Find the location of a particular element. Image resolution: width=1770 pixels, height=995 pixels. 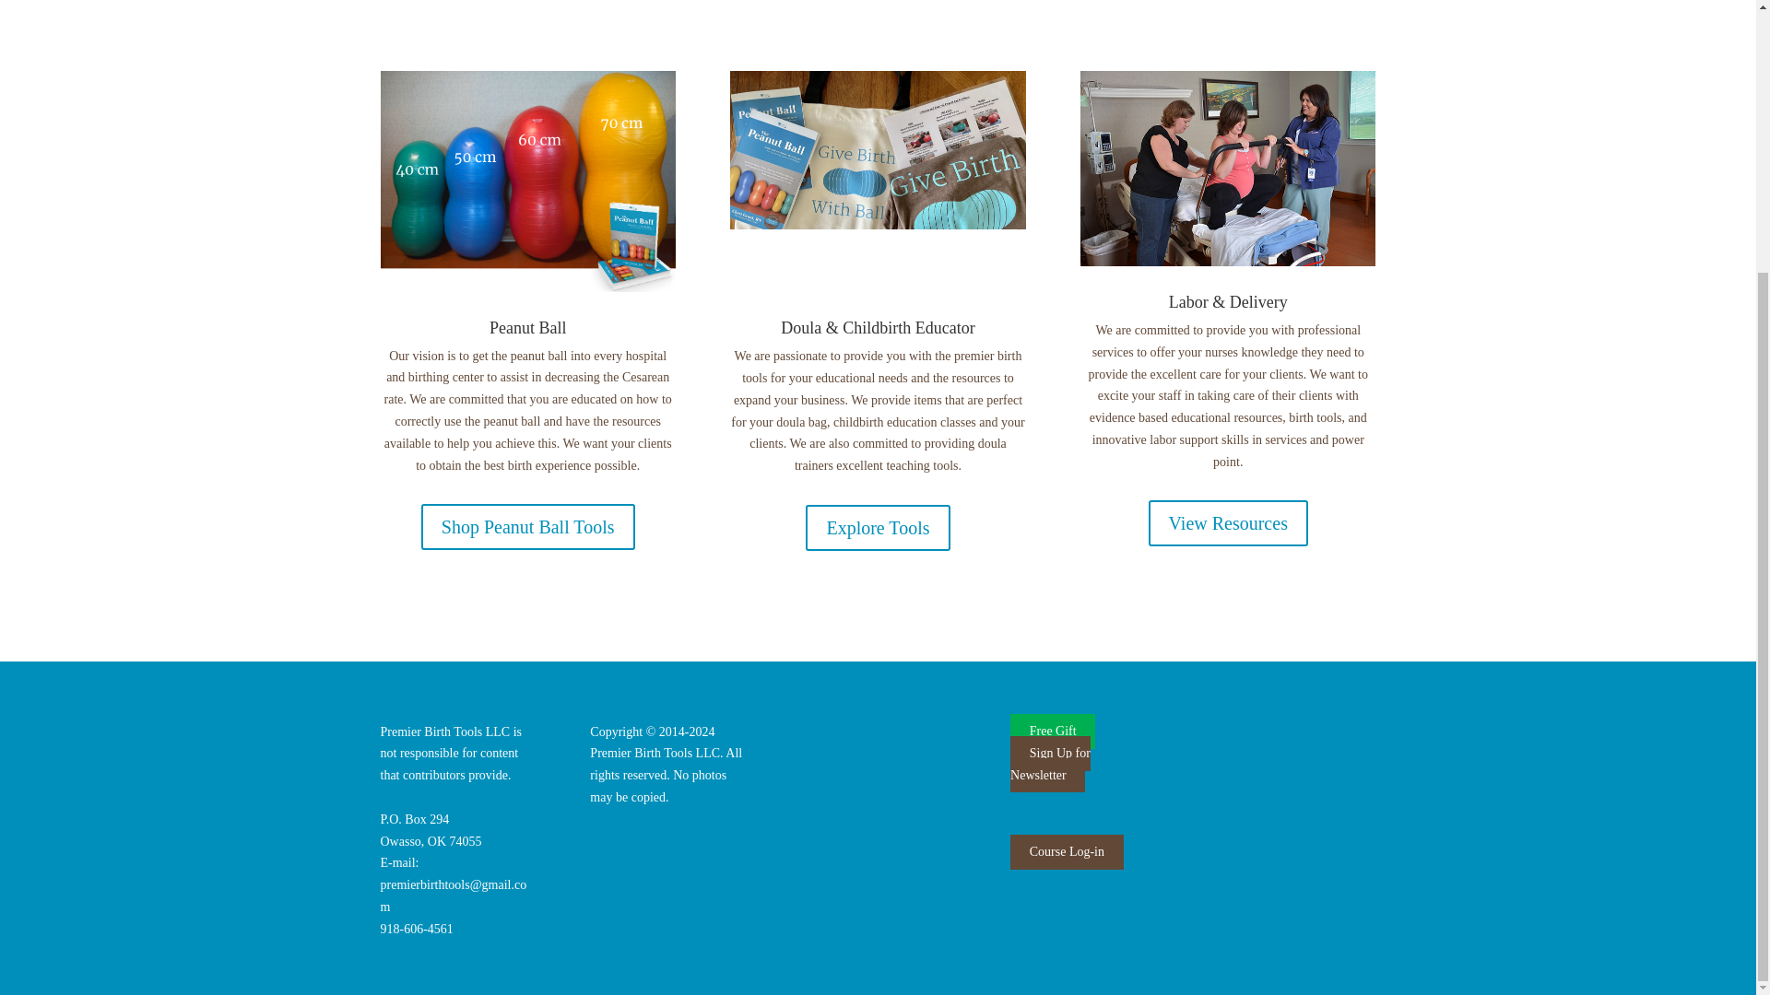

View Resources is located at coordinates (1228, 523).